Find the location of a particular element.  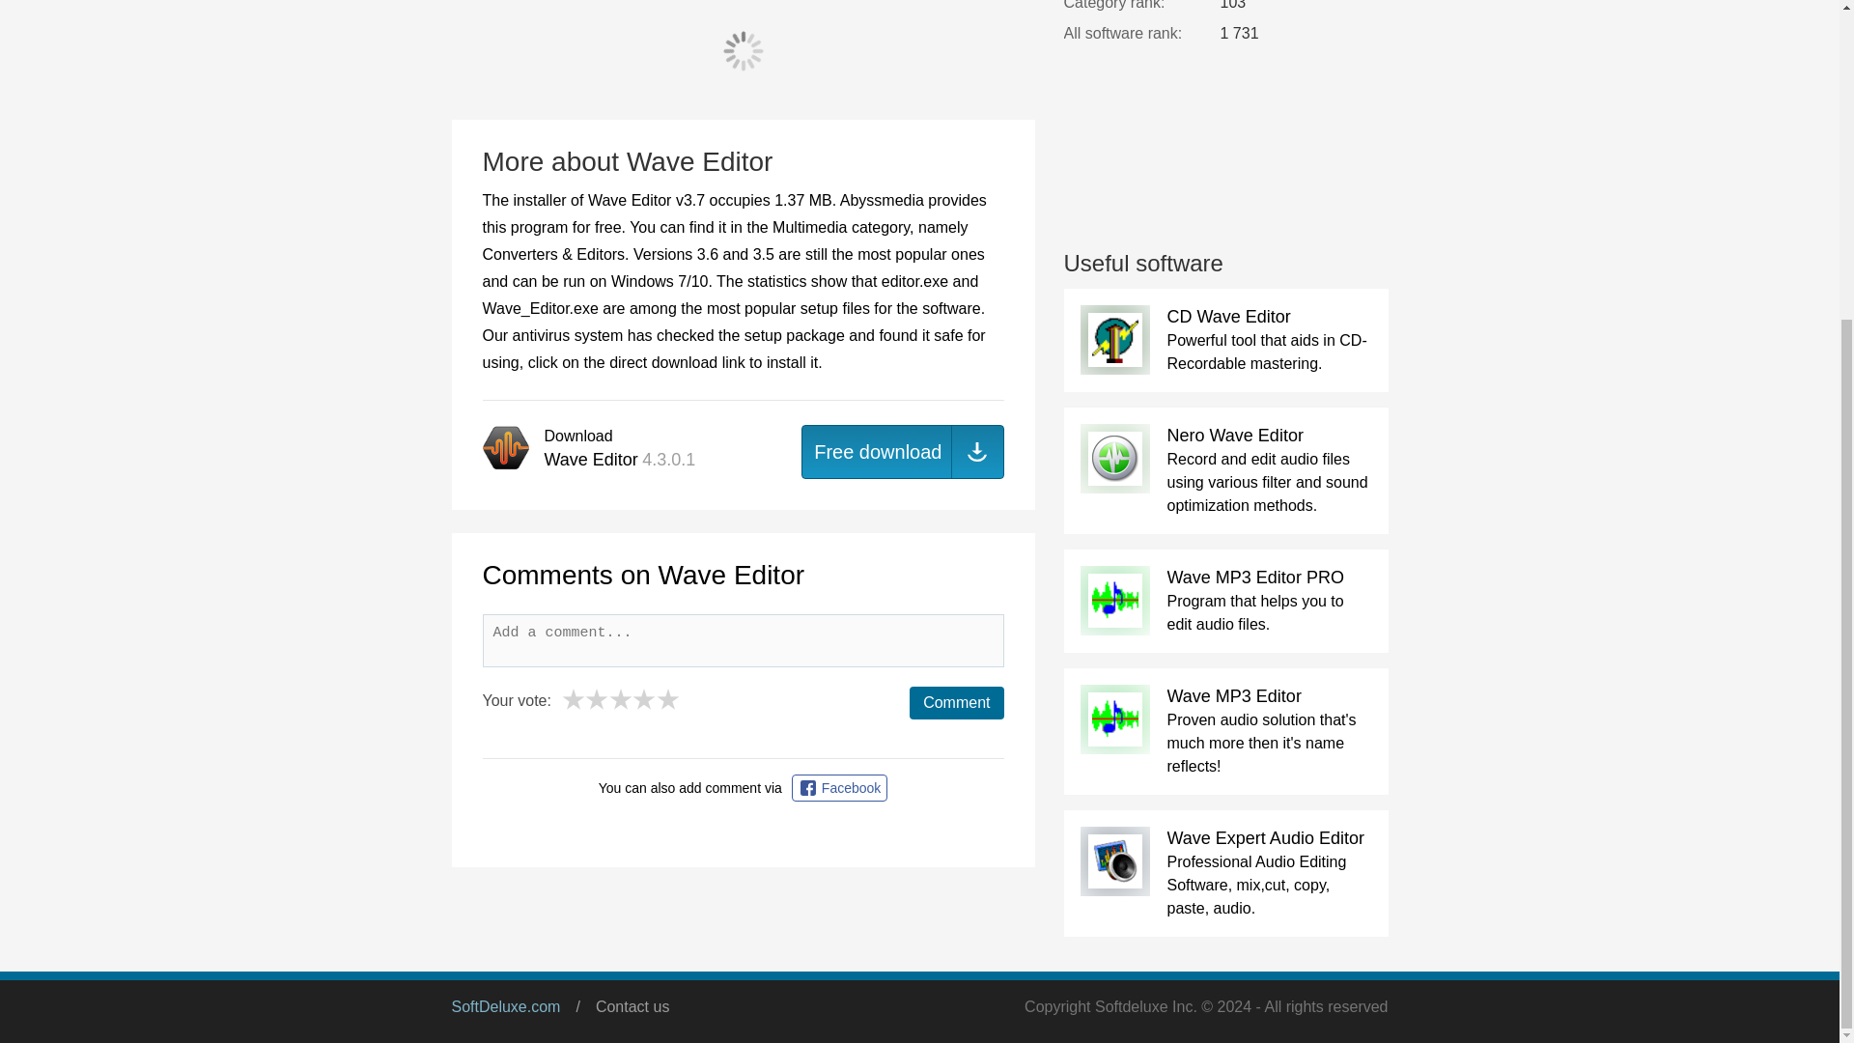

Free download is located at coordinates (902, 451).